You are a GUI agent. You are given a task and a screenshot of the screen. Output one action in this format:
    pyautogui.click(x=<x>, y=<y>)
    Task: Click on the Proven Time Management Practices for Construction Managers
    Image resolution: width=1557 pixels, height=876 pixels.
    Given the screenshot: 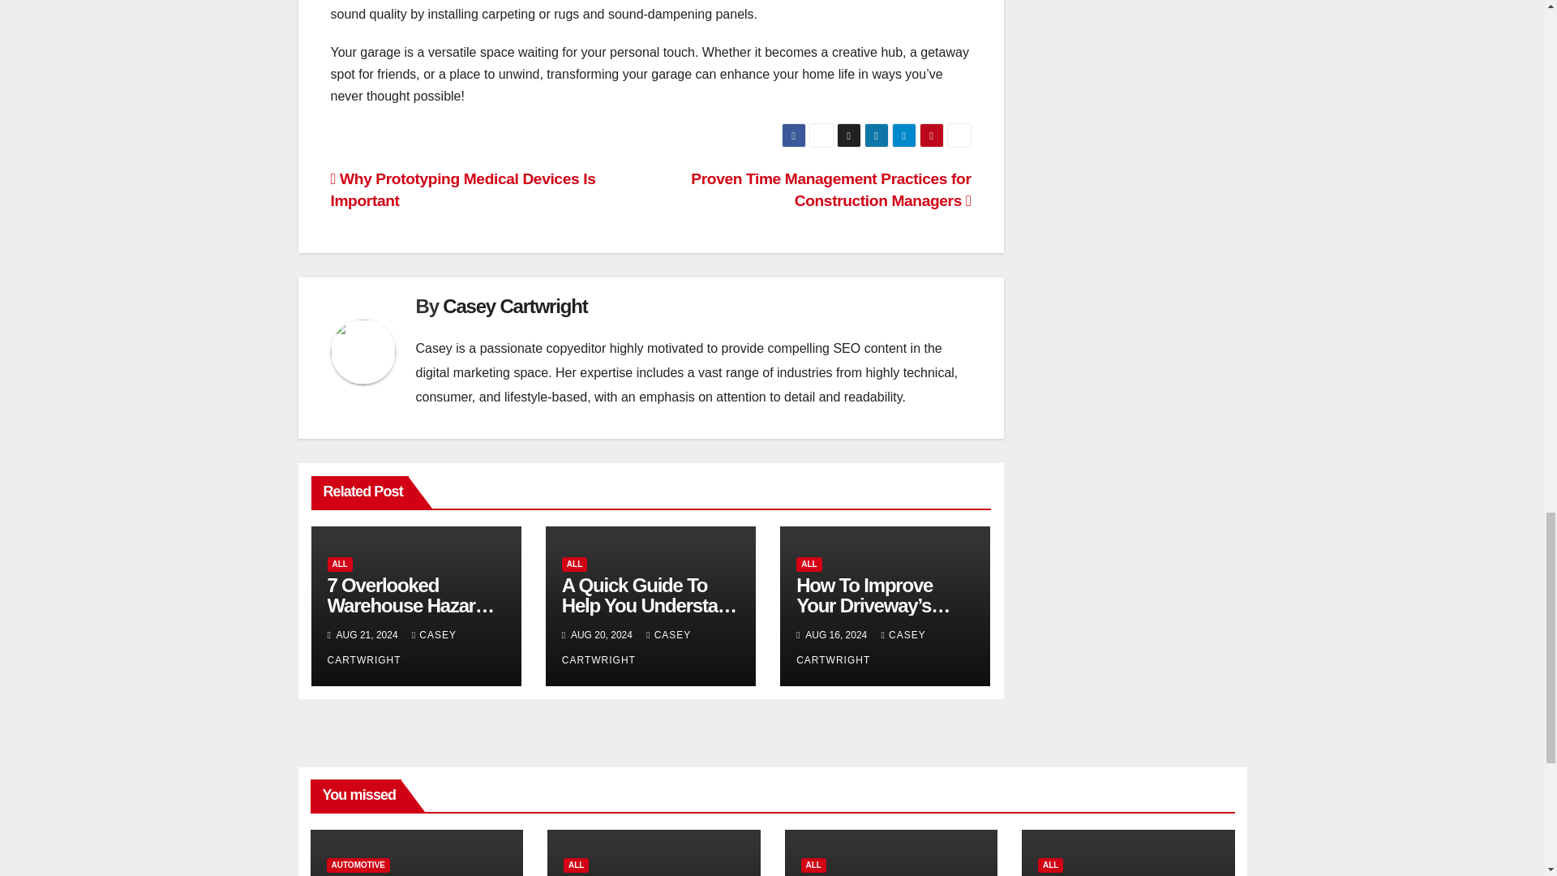 What is the action you would take?
    pyautogui.click(x=830, y=190)
    